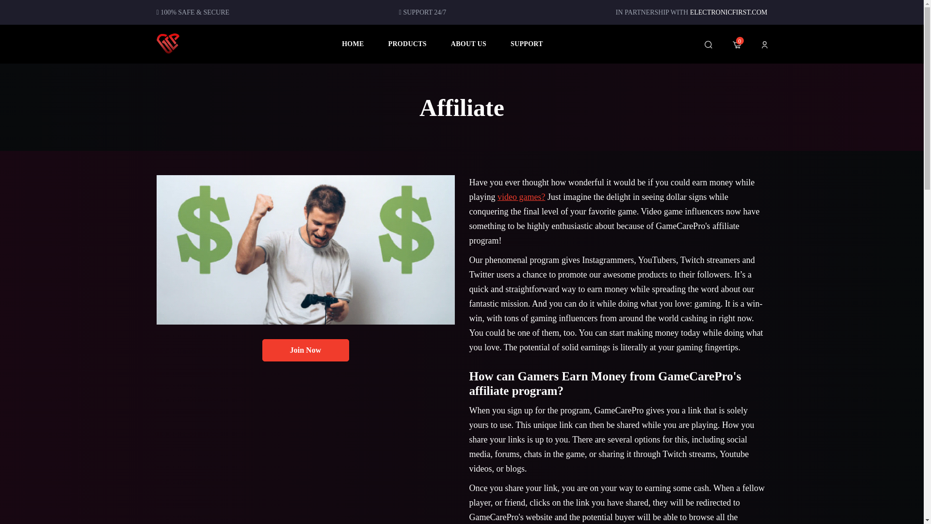 The width and height of the screenshot is (931, 524). What do you see at coordinates (468, 44) in the screenshot?
I see `ABOUT US` at bounding box center [468, 44].